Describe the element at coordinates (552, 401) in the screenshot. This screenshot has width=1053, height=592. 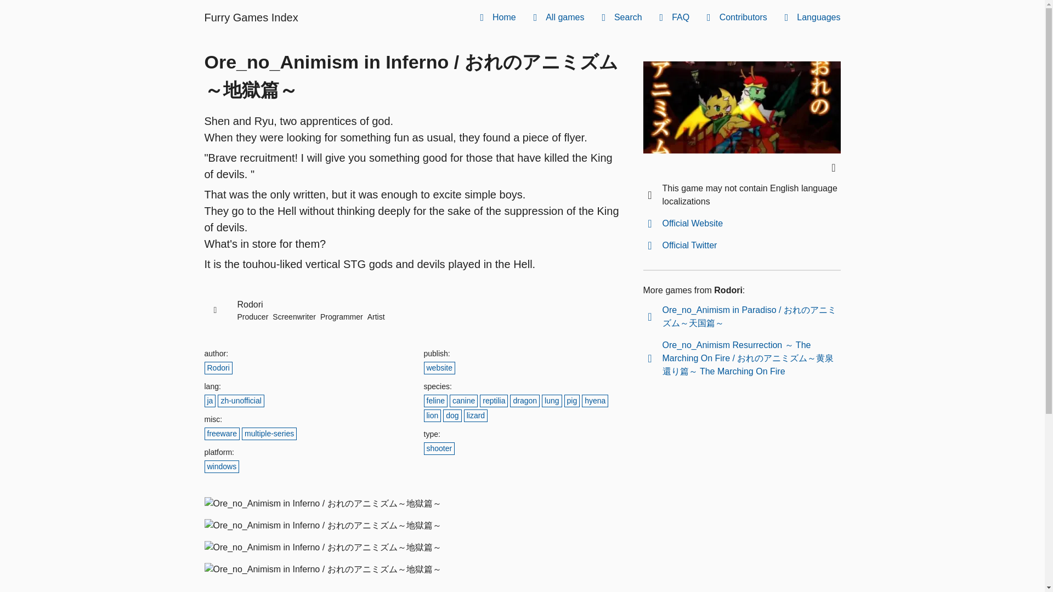
I see `lung` at that location.